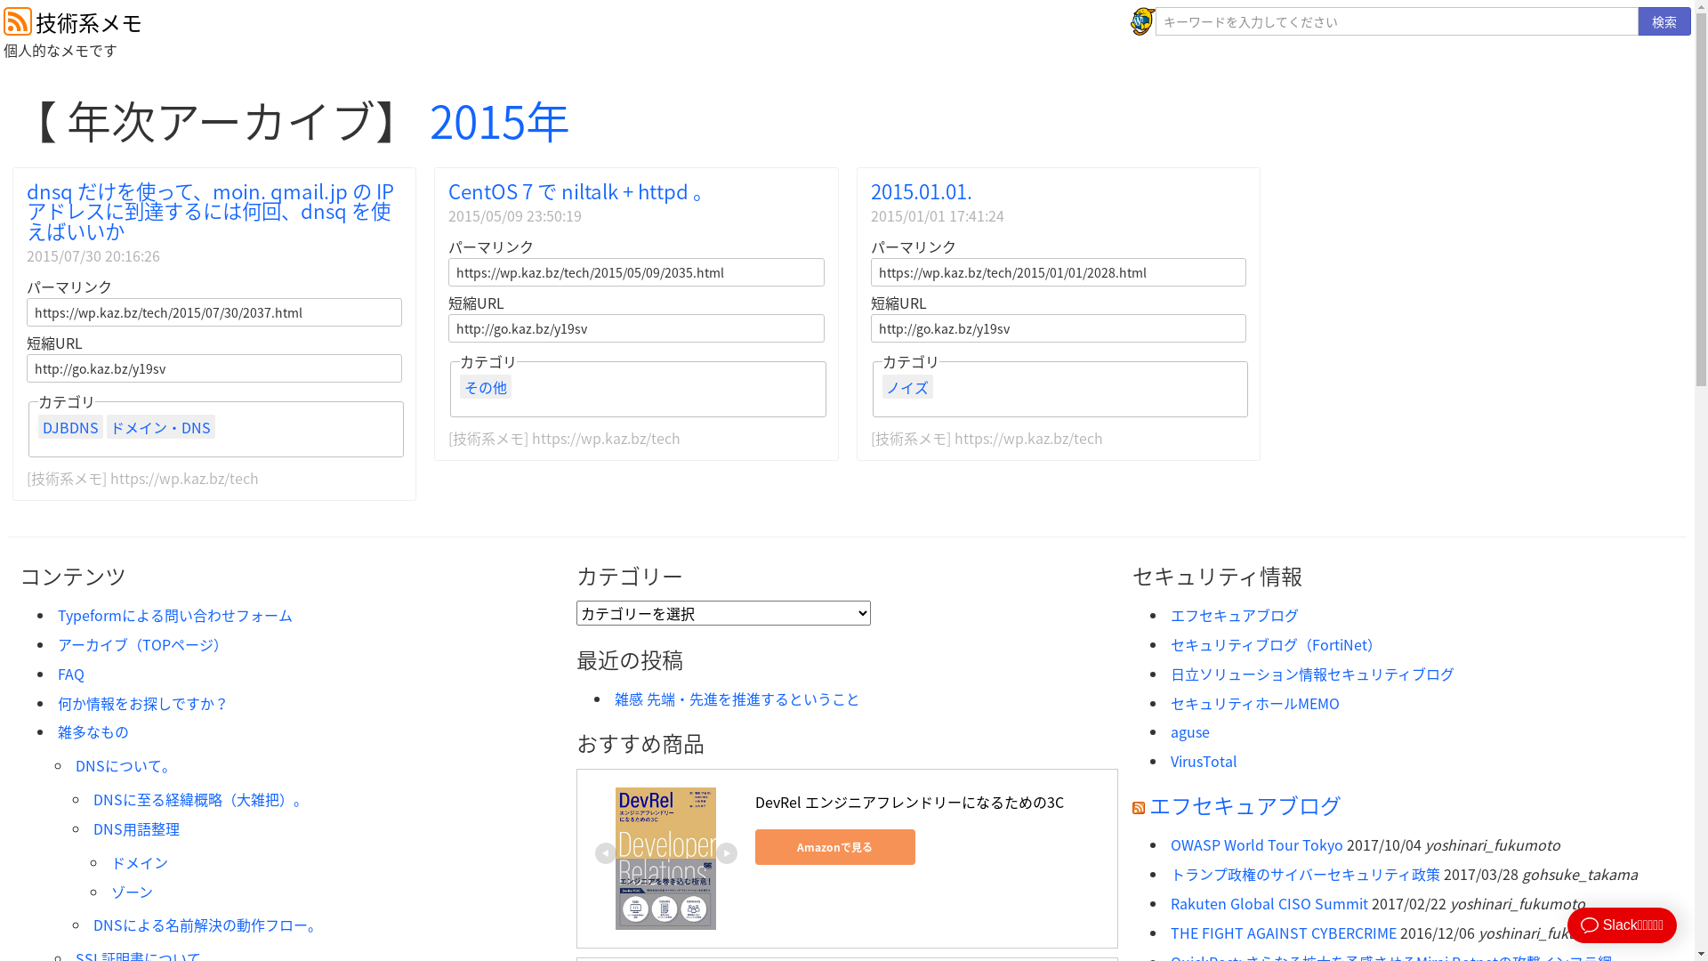  Describe the element at coordinates (921, 190) in the screenshot. I see `2015.01.01.` at that location.